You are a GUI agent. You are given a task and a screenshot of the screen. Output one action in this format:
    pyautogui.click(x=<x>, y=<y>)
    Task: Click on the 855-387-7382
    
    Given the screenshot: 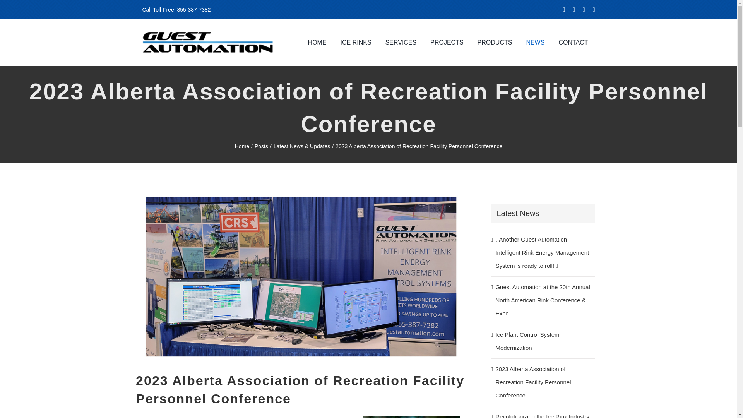 What is the action you would take?
    pyautogui.click(x=193, y=10)
    